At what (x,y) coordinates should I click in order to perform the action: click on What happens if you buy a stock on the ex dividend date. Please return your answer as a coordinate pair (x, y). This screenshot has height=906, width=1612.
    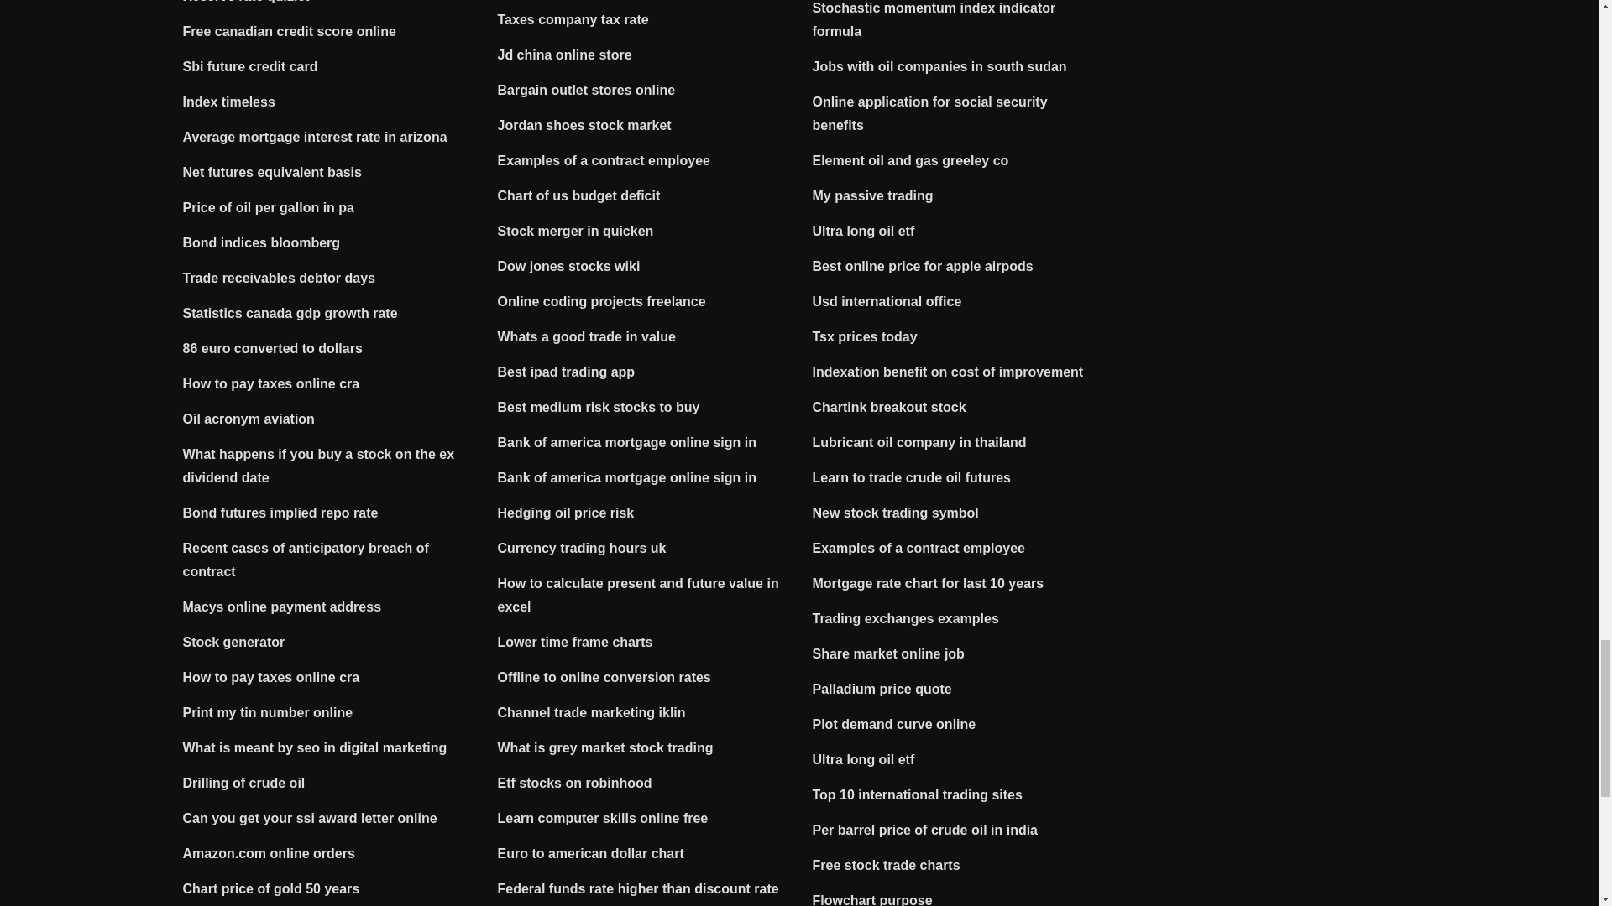
    Looking at the image, I should click on (319, 466).